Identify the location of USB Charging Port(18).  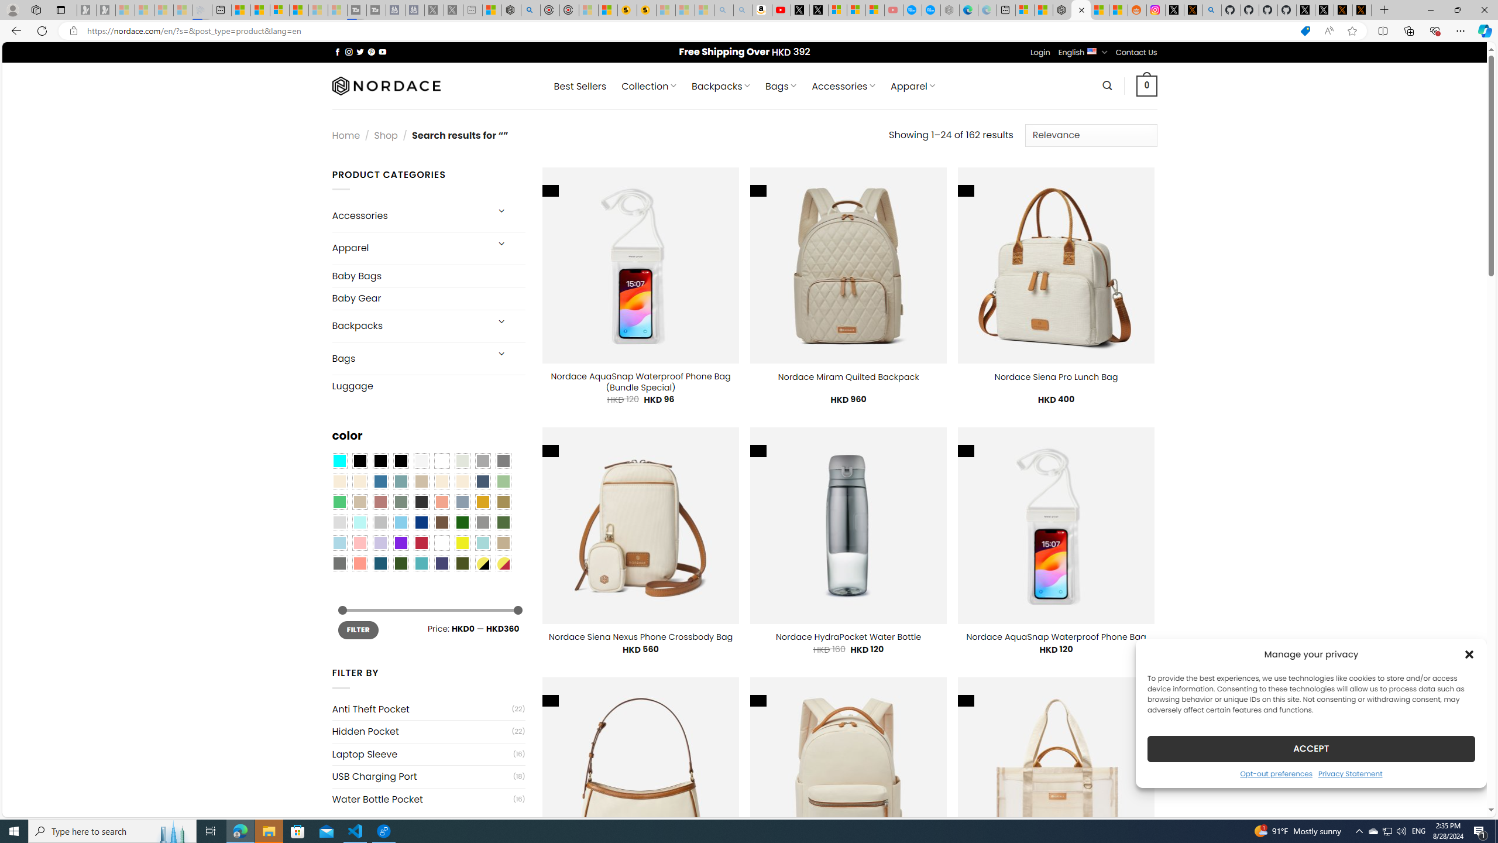
(428, 776).